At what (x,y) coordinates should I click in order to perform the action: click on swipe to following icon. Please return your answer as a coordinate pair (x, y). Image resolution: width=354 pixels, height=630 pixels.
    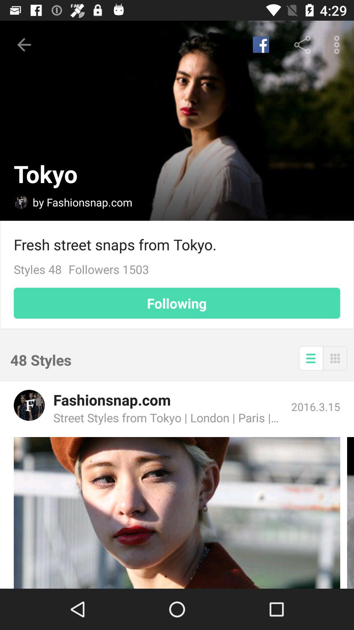
    Looking at the image, I should click on (177, 303).